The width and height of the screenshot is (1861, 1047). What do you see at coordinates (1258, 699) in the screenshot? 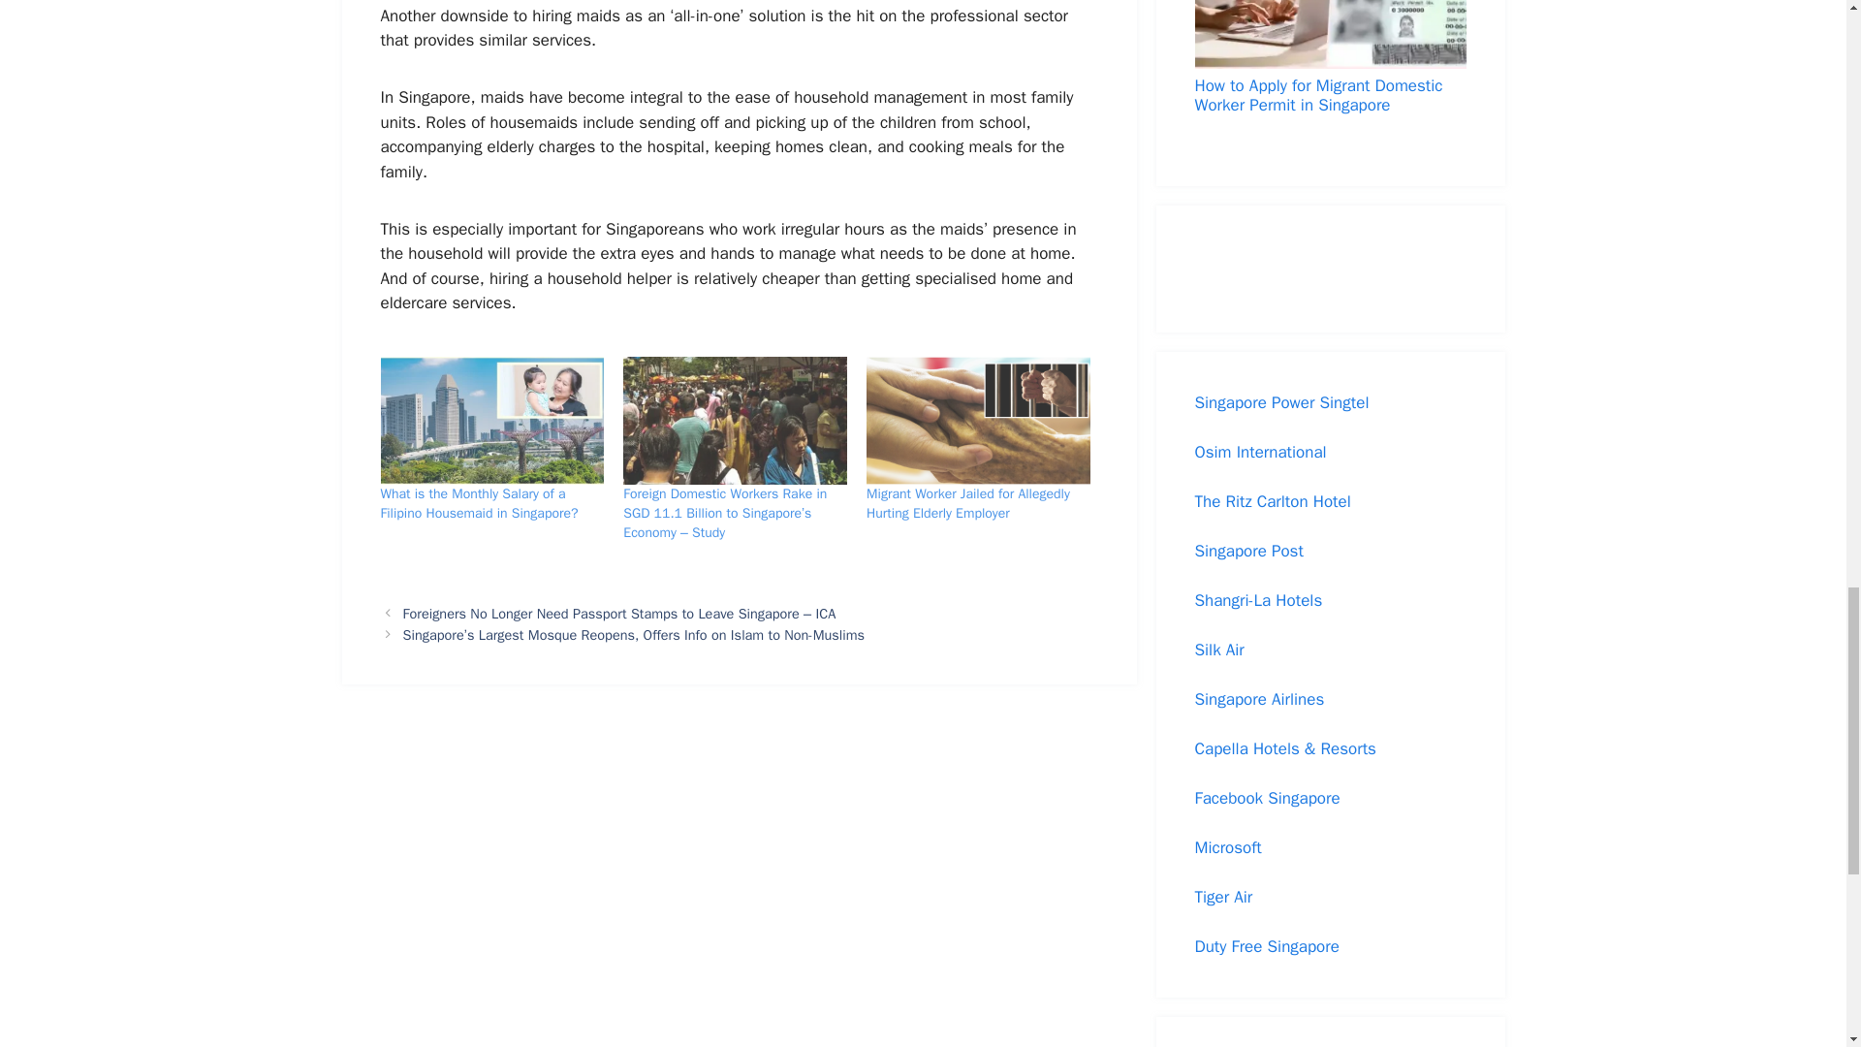
I see `Singapore Airlines` at bounding box center [1258, 699].